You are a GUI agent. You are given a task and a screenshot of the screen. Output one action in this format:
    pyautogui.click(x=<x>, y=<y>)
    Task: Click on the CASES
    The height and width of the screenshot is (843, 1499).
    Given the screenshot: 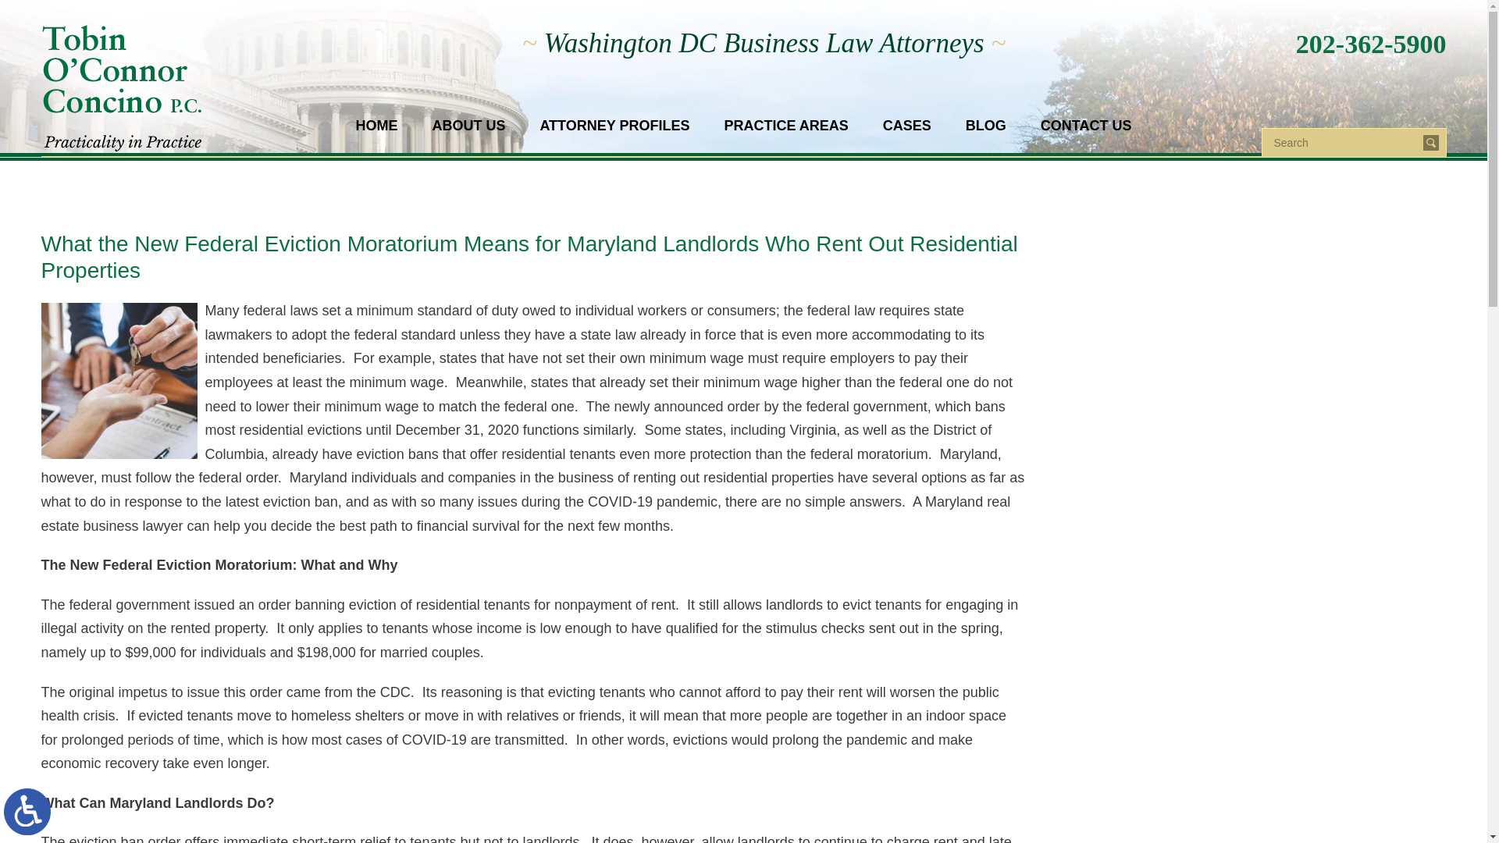 What is the action you would take?
    pyautogui.click(x=907, y=137)
    